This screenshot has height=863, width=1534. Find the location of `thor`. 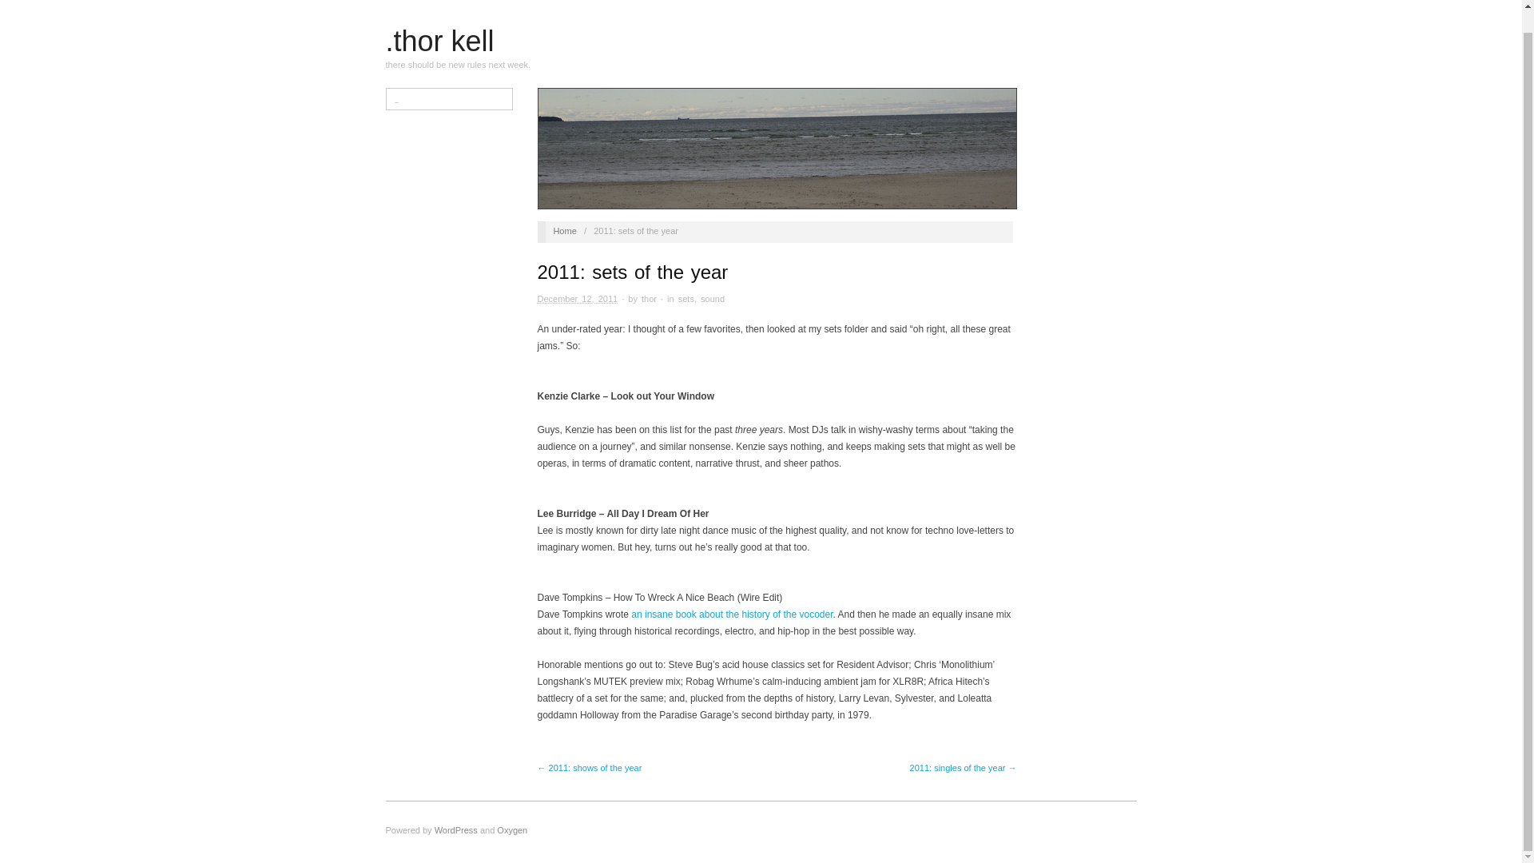

thor is located at coordinates (649, 299).